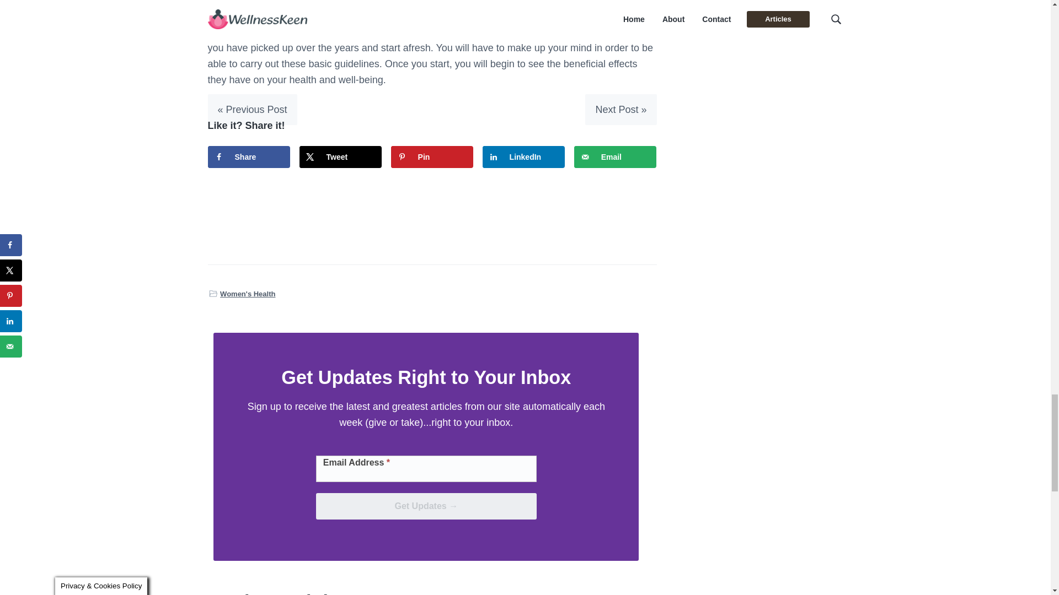 This screenshot has height=595, width=1059. Describe the element at coordinates (341, 156) in the screenshot. I see `Tweet` at that location.